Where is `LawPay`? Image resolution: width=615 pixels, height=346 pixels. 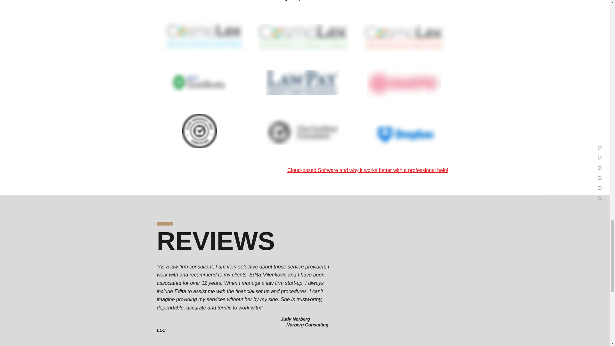
LawPay is located at coordinates (302, 82).